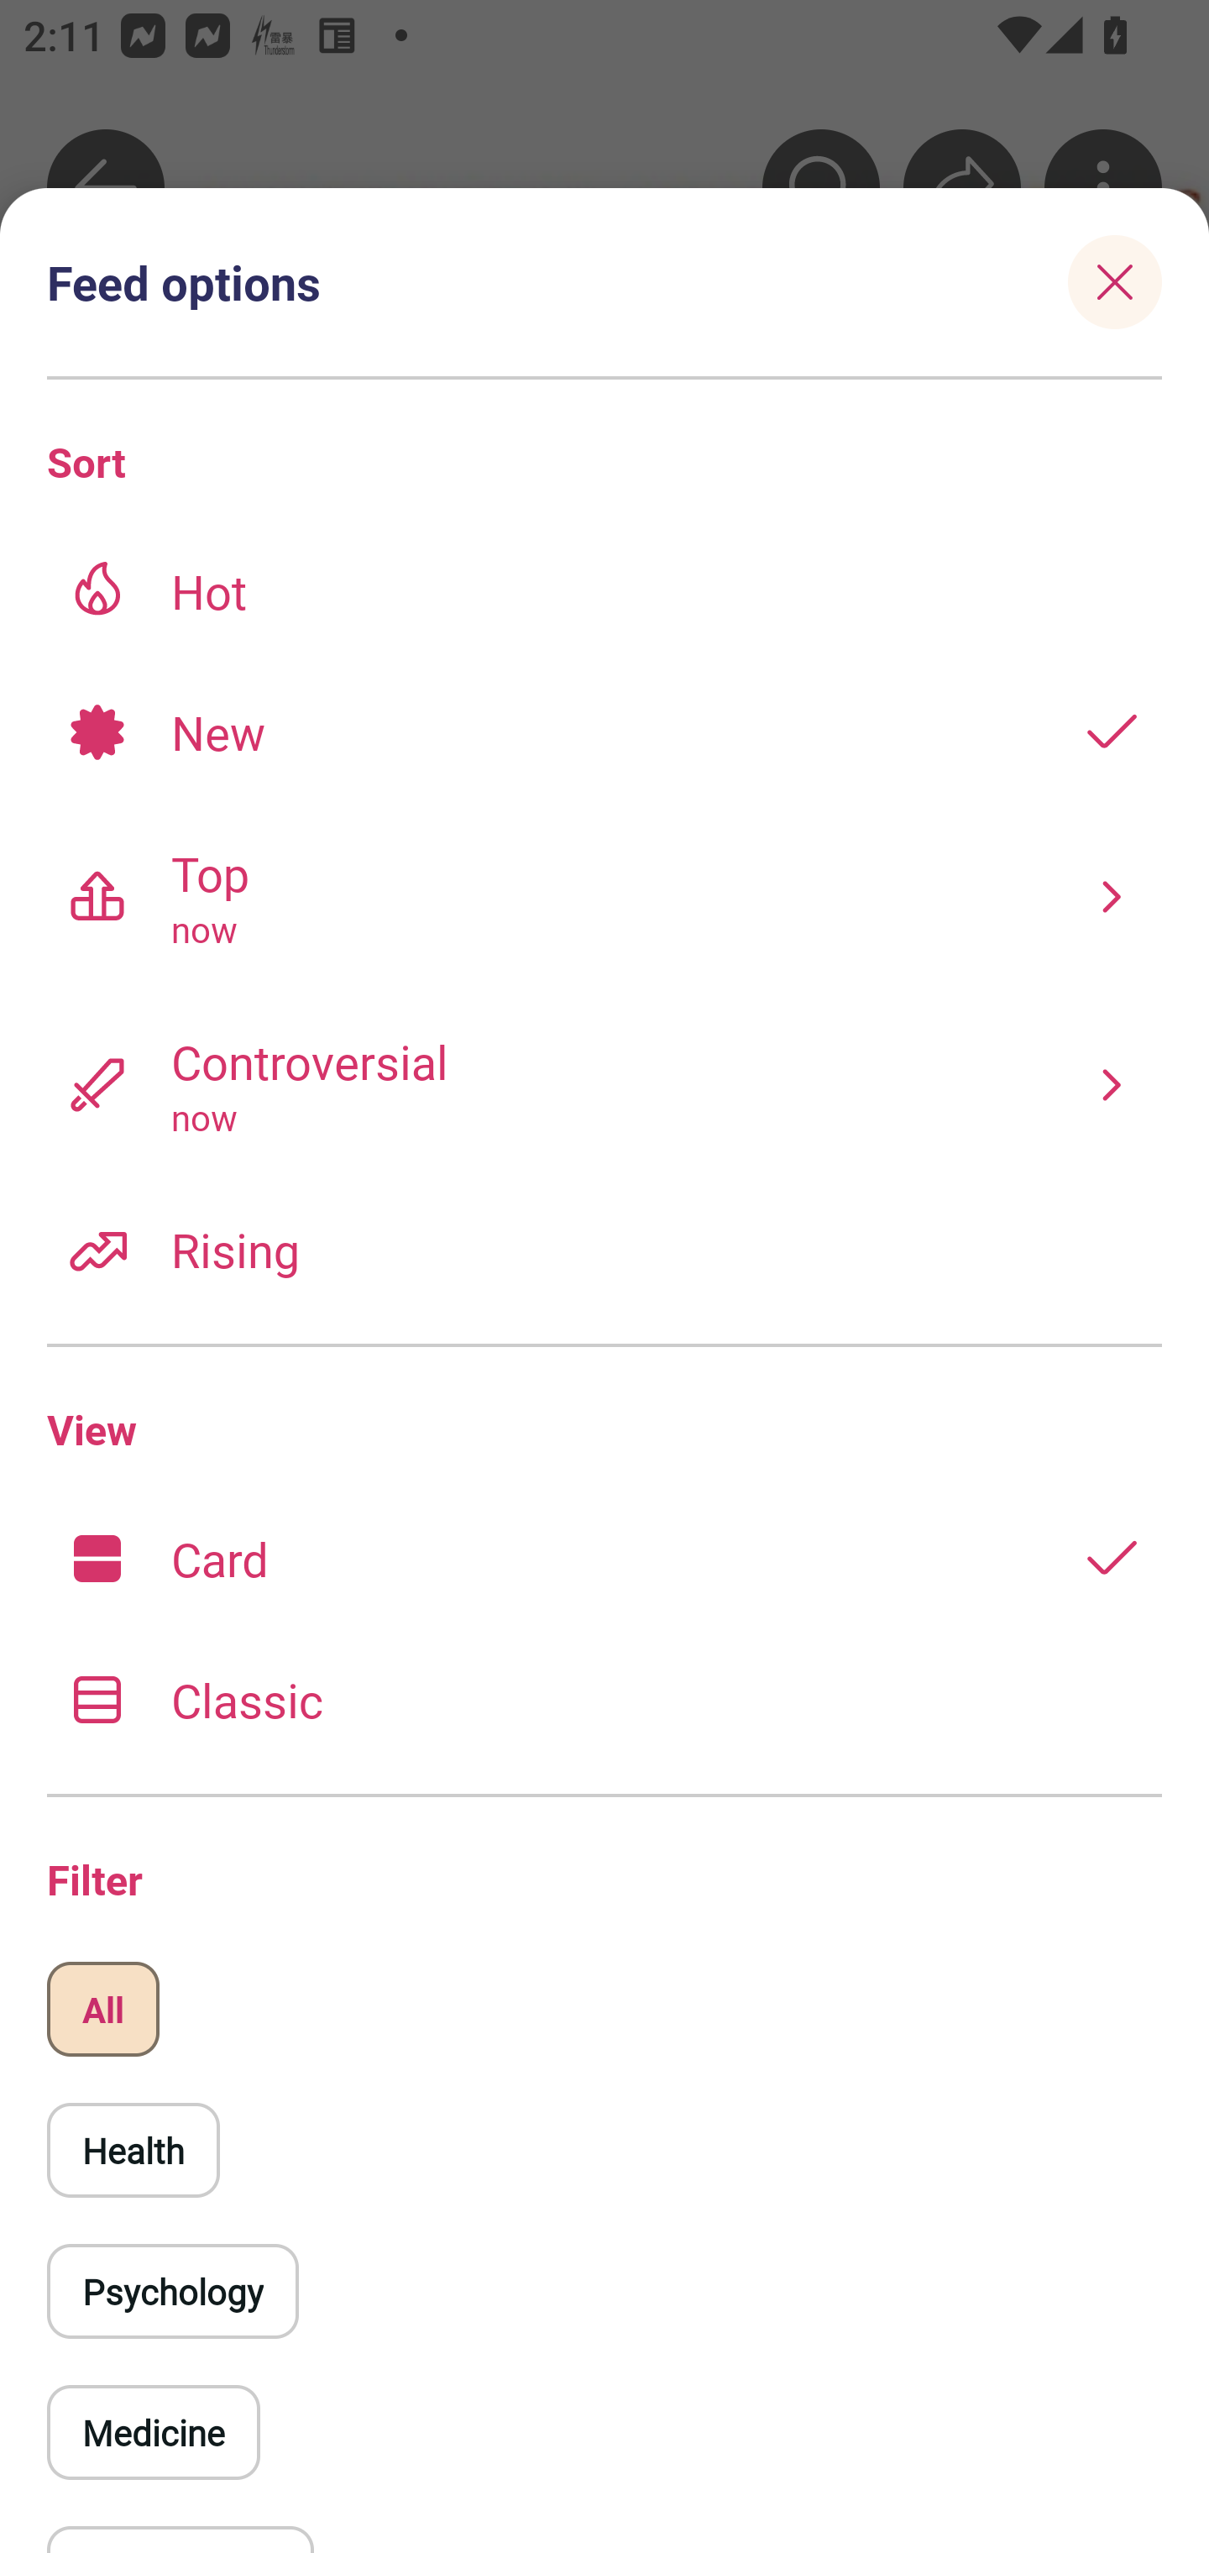  Describe the element at coordinates (604, 731) in the screenshot. I see `New` at that location.